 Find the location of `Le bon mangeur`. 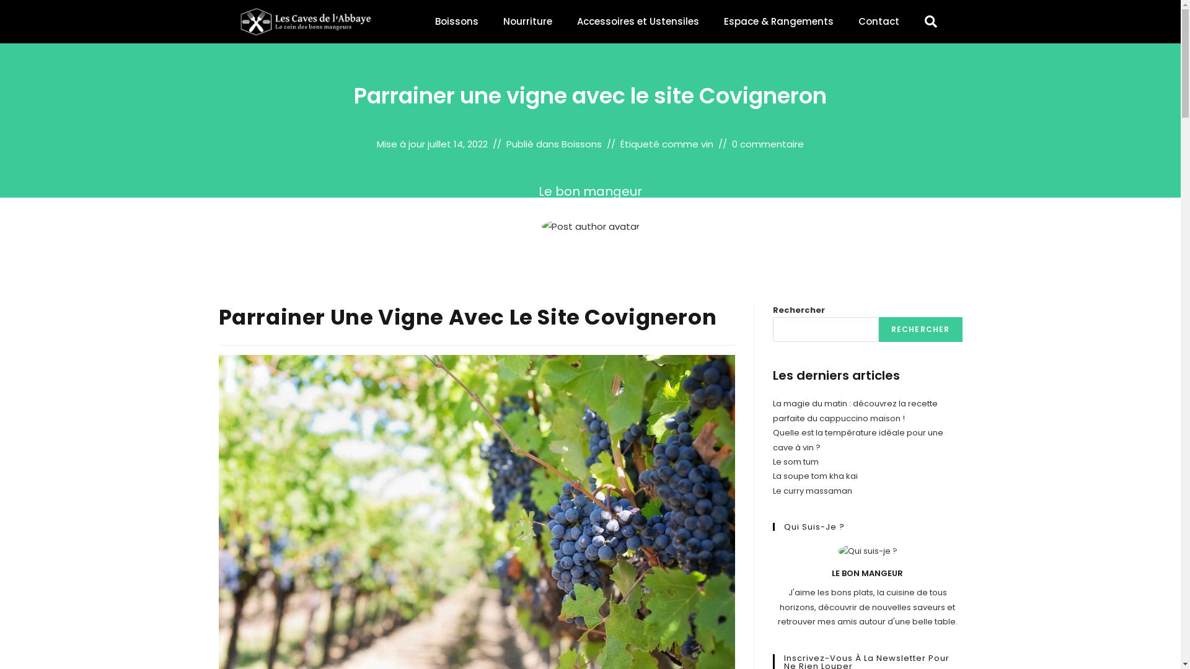

Le bon mangeur is located at coordinates (590, 191).